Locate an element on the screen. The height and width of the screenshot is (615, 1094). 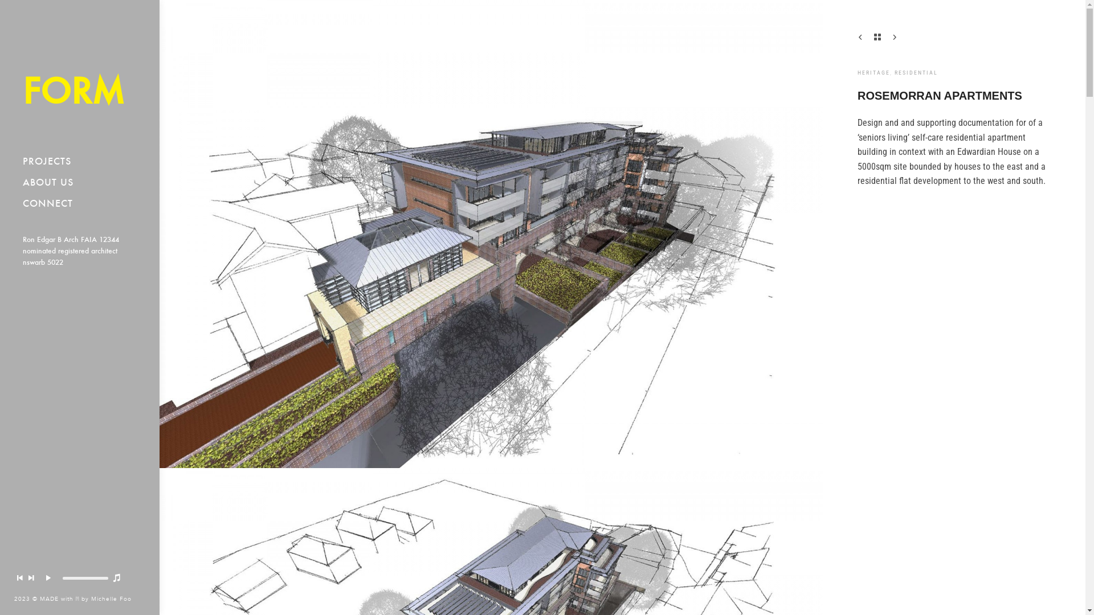
Lancer Barracks - March 7, 2016 is located at coordinates (895, 37).